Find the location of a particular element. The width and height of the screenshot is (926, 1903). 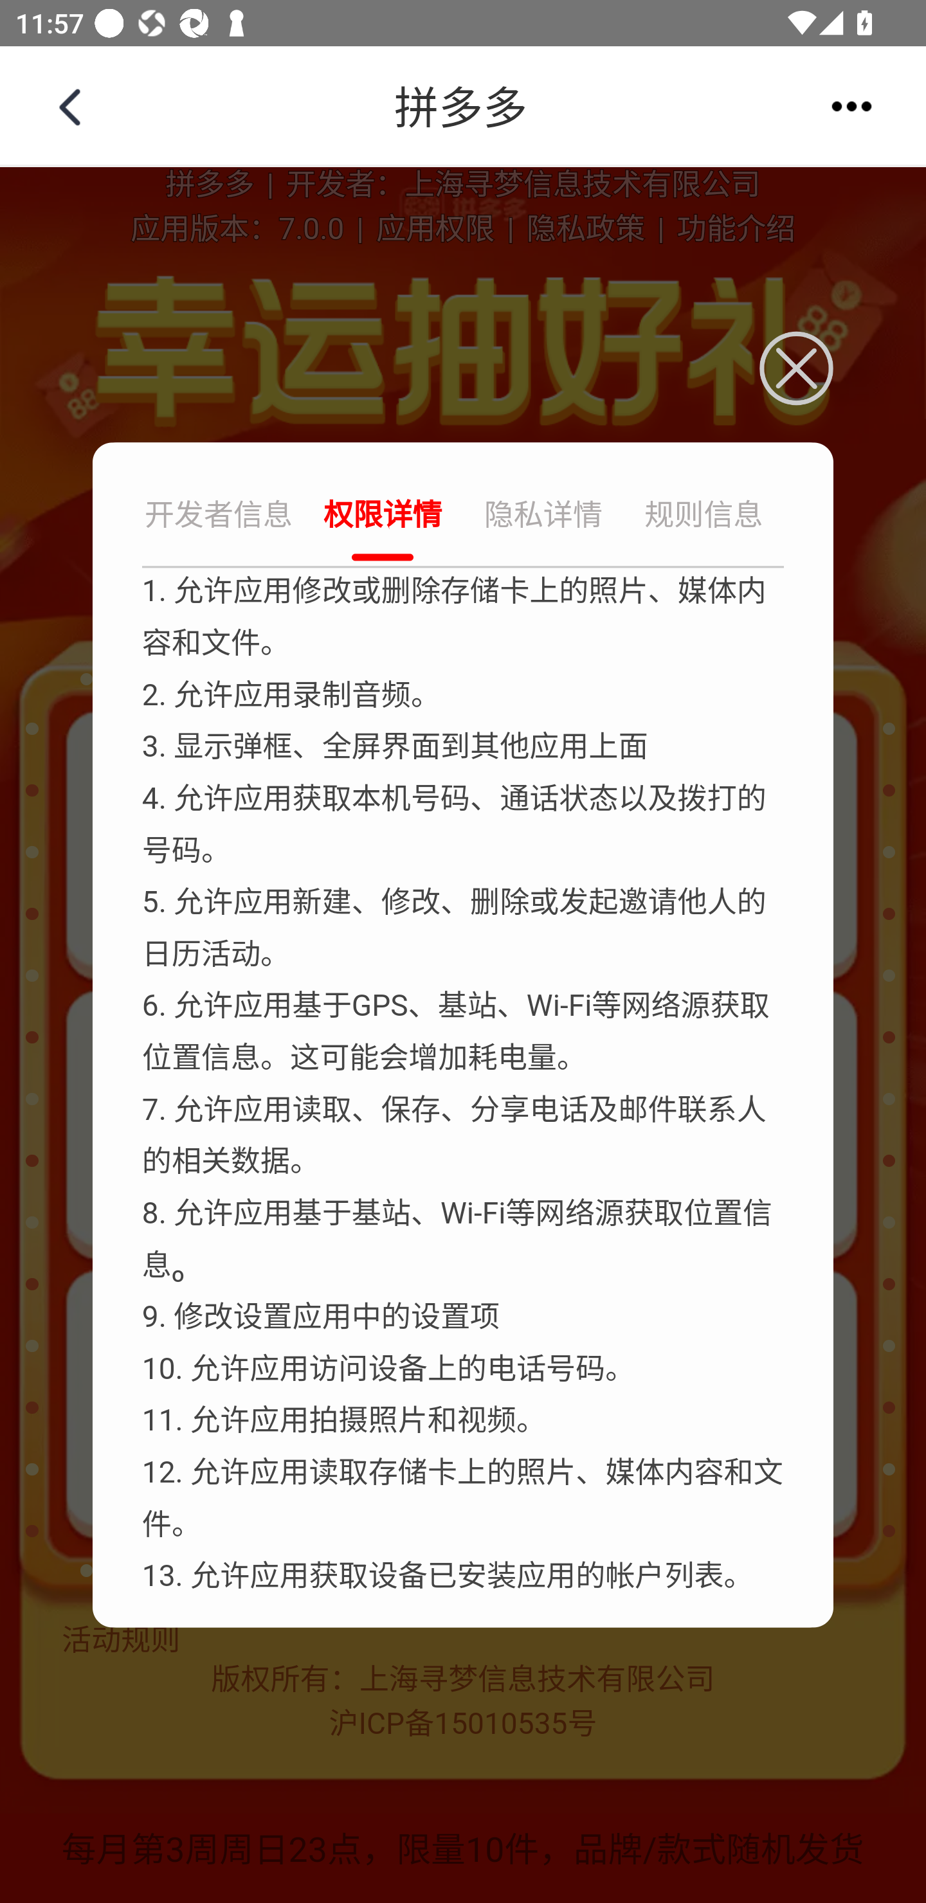

更多 is located at coordinates (851, 105).